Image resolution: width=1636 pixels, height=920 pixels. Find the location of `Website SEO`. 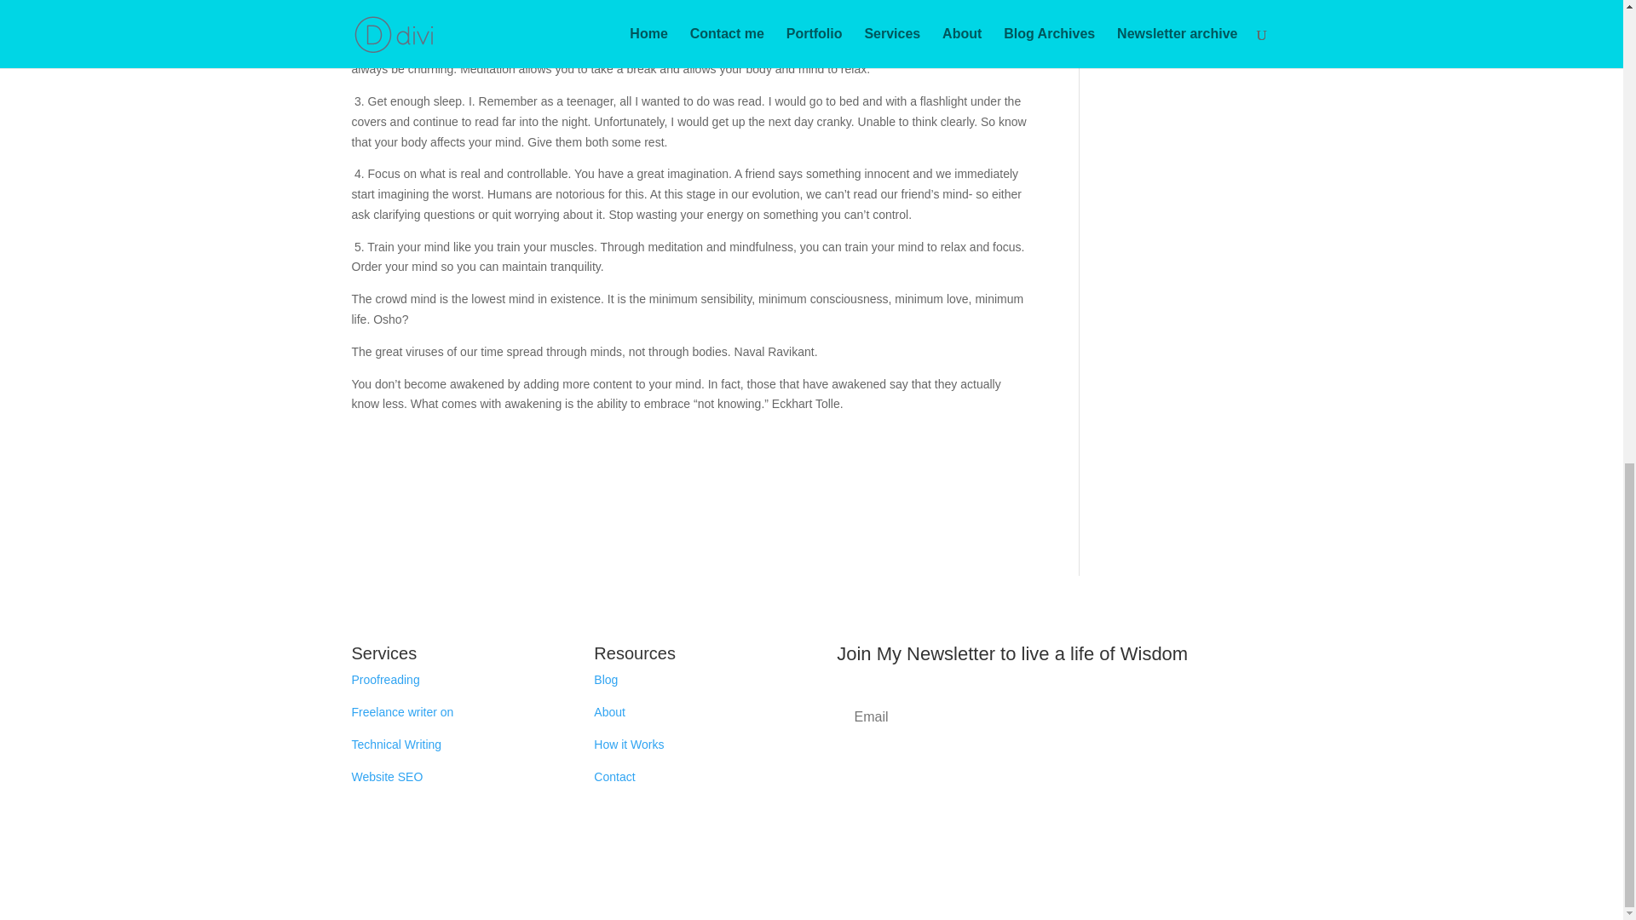

Website SEO is located at coordinates (387, 777).